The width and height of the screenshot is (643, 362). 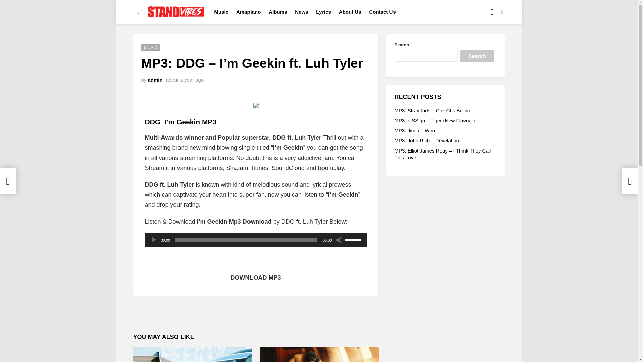 What do you see at coordinates (477, 56) in the screenshot?
I see `Search` at bounding box center [477, 56].